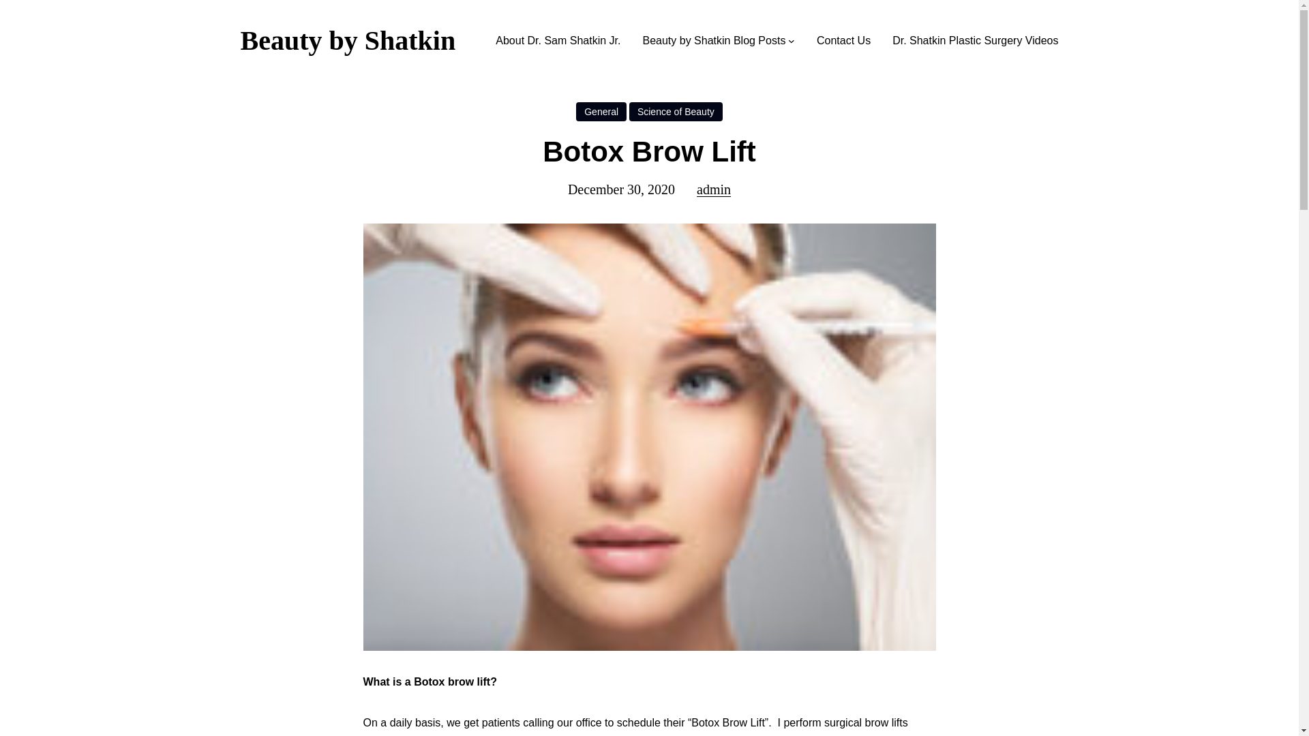 The width and height of the screenshot is (1309, 736). I want to click on Dr. Shatkin Plastic Surgery Videos, so click(975, 41).